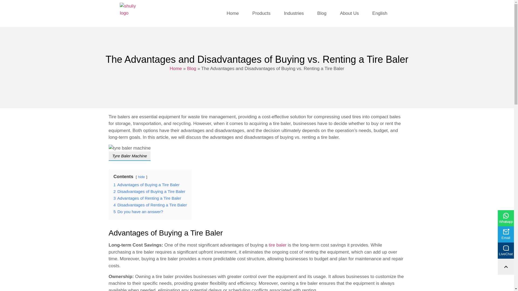 The image size is (518, 291). Describe the element at coordinates (233, 13) in the screenshot. I see `Home` at that location.